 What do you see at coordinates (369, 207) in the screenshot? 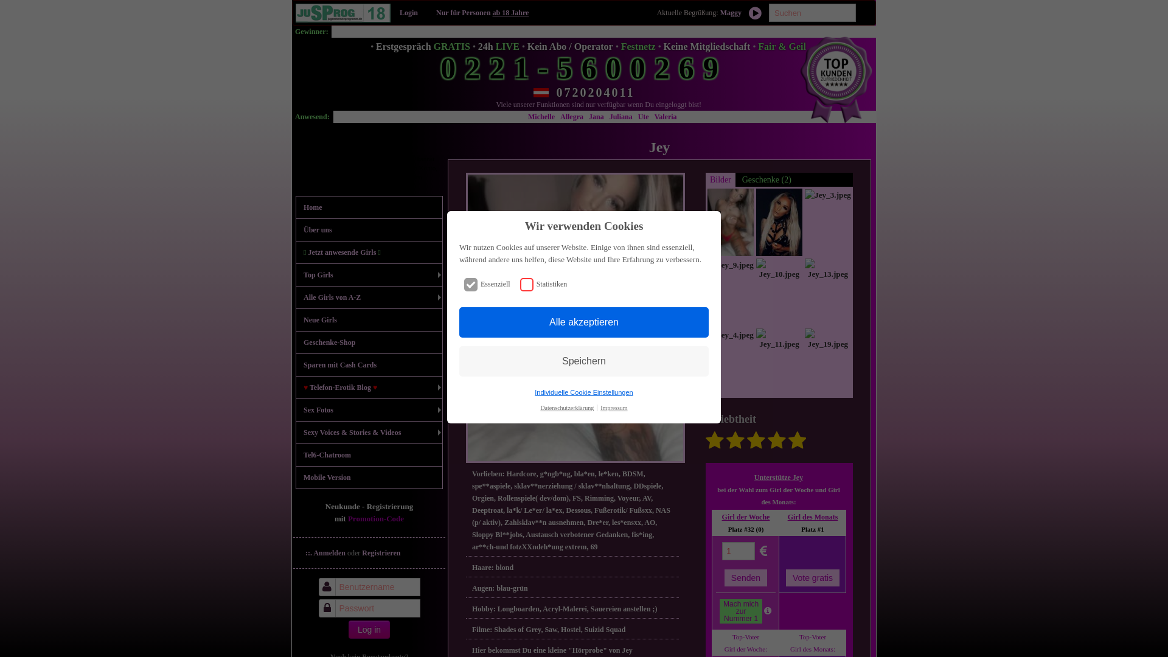
I see `Home` at bounding box center [369, 207].